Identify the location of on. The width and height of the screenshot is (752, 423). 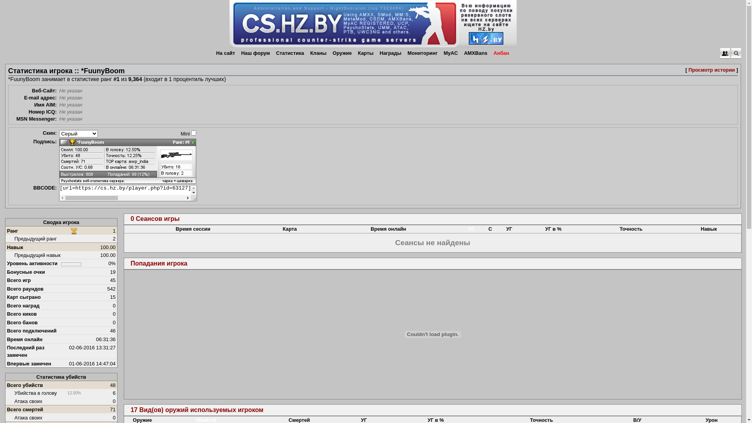
(193, 133).